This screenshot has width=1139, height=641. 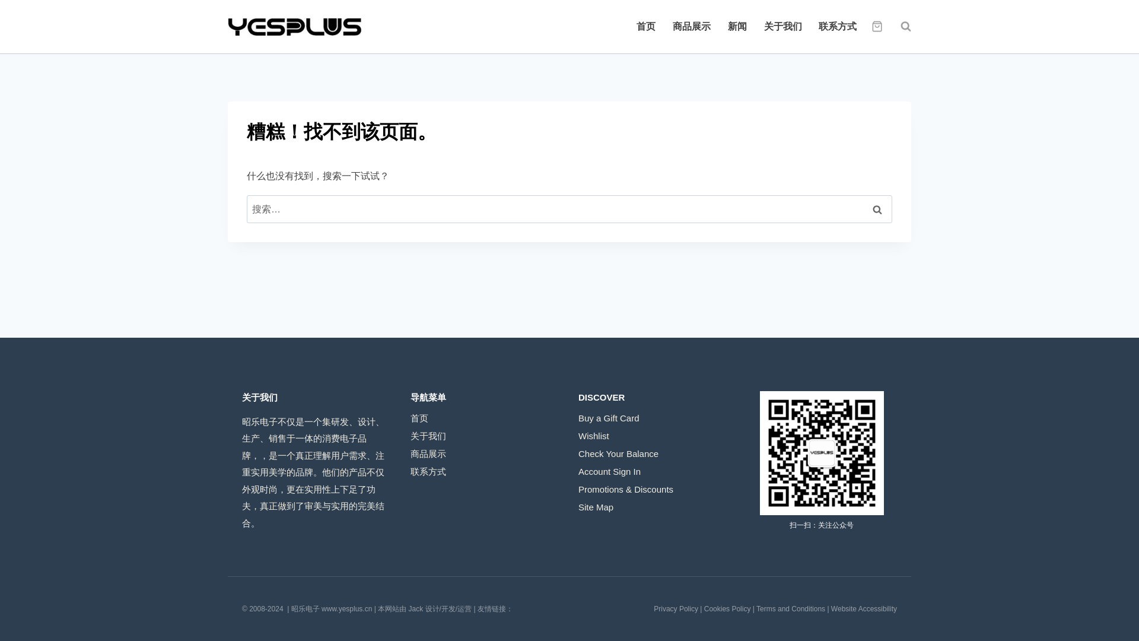 I want to click on Check Your Balance, so click(x=654, y=453).